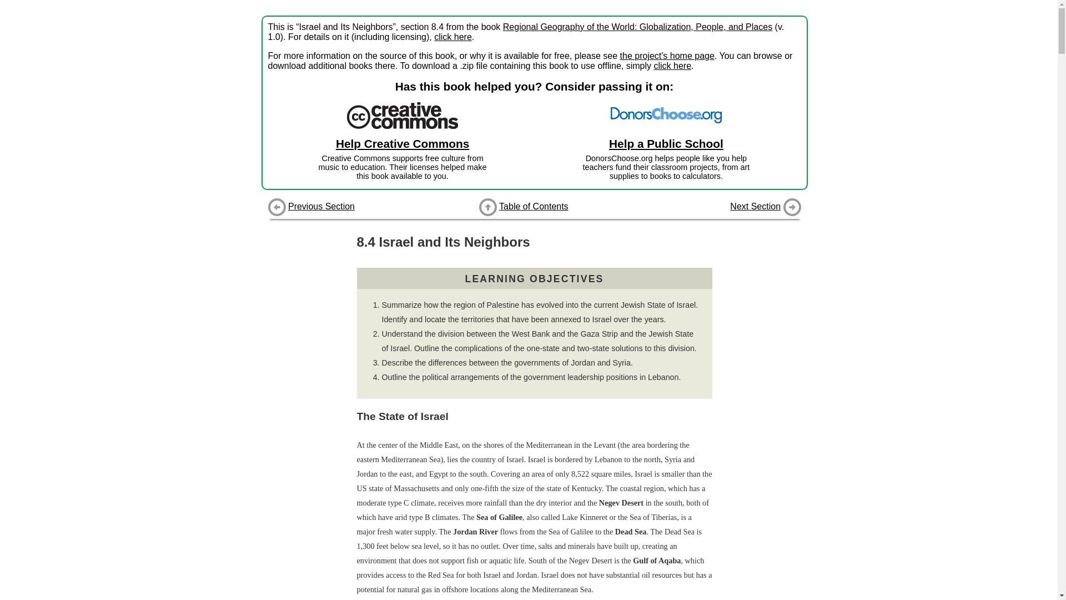  Describe the element at coordinates (453, 37) in the screenshot. I see `click here` at that location.